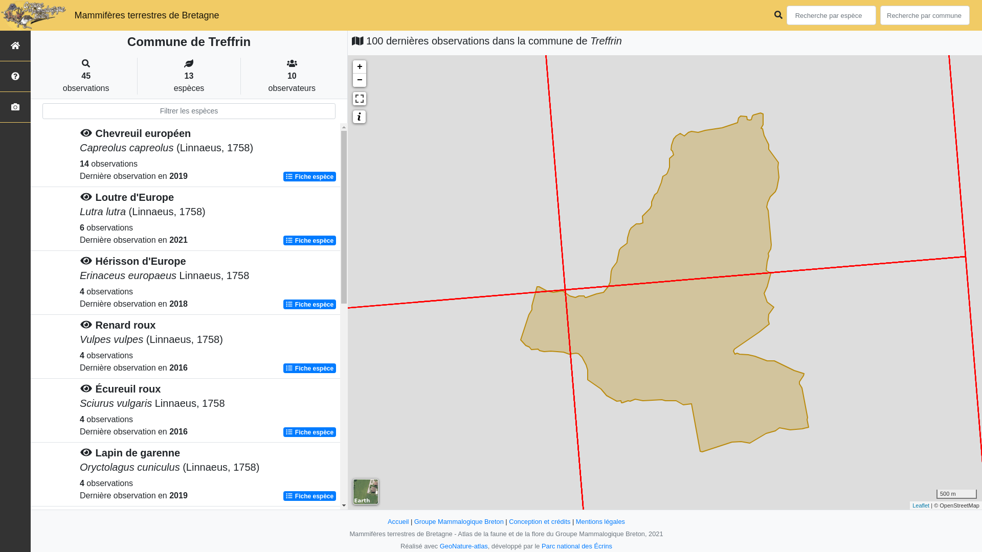  I want to click on Accueil, so click(398, 521).